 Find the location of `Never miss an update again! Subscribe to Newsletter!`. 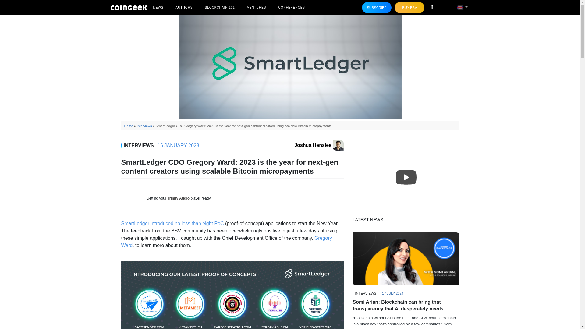

Never miss an update again! Subscribe to Newsletter! is located at coordinates (377, 8).